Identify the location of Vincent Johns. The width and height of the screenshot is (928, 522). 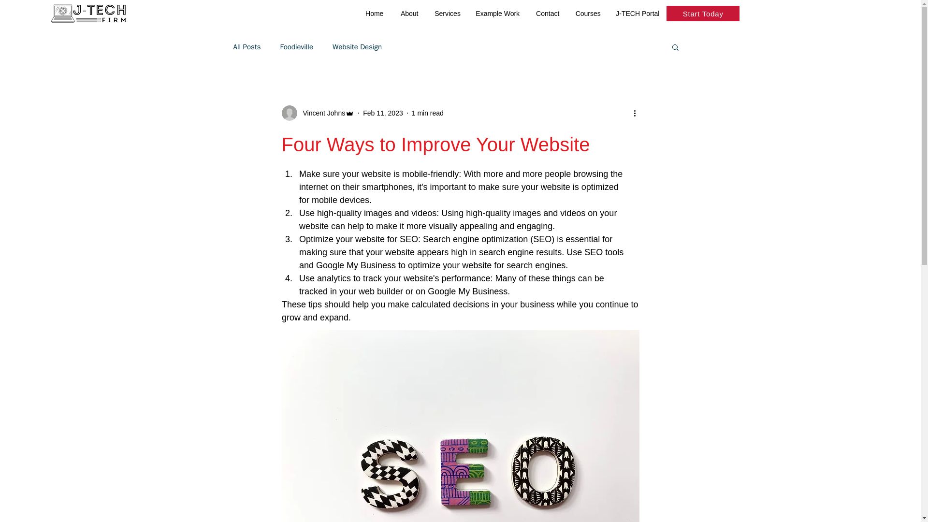
(321, 113).